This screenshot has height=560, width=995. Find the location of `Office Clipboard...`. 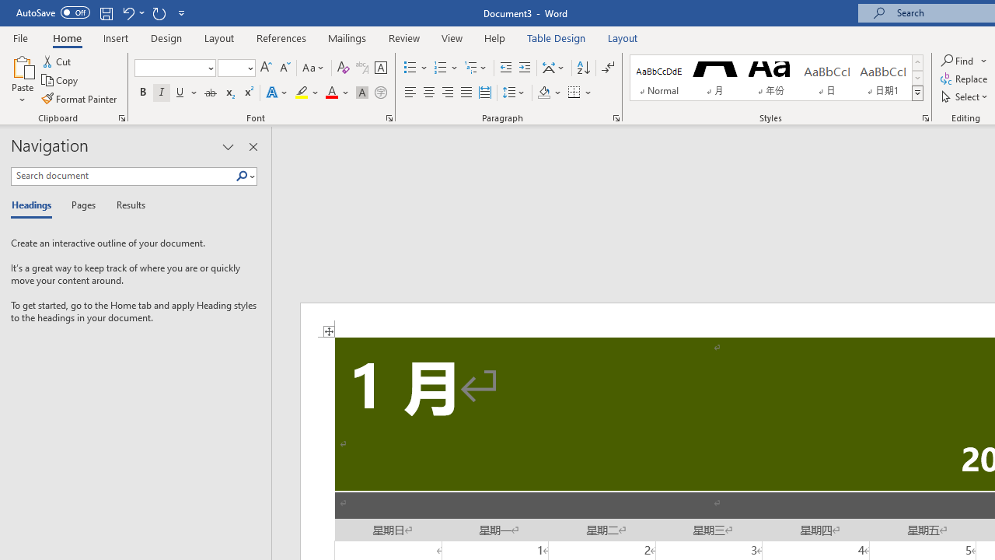

Office Clipboard... is located at coordinates (121, 118).